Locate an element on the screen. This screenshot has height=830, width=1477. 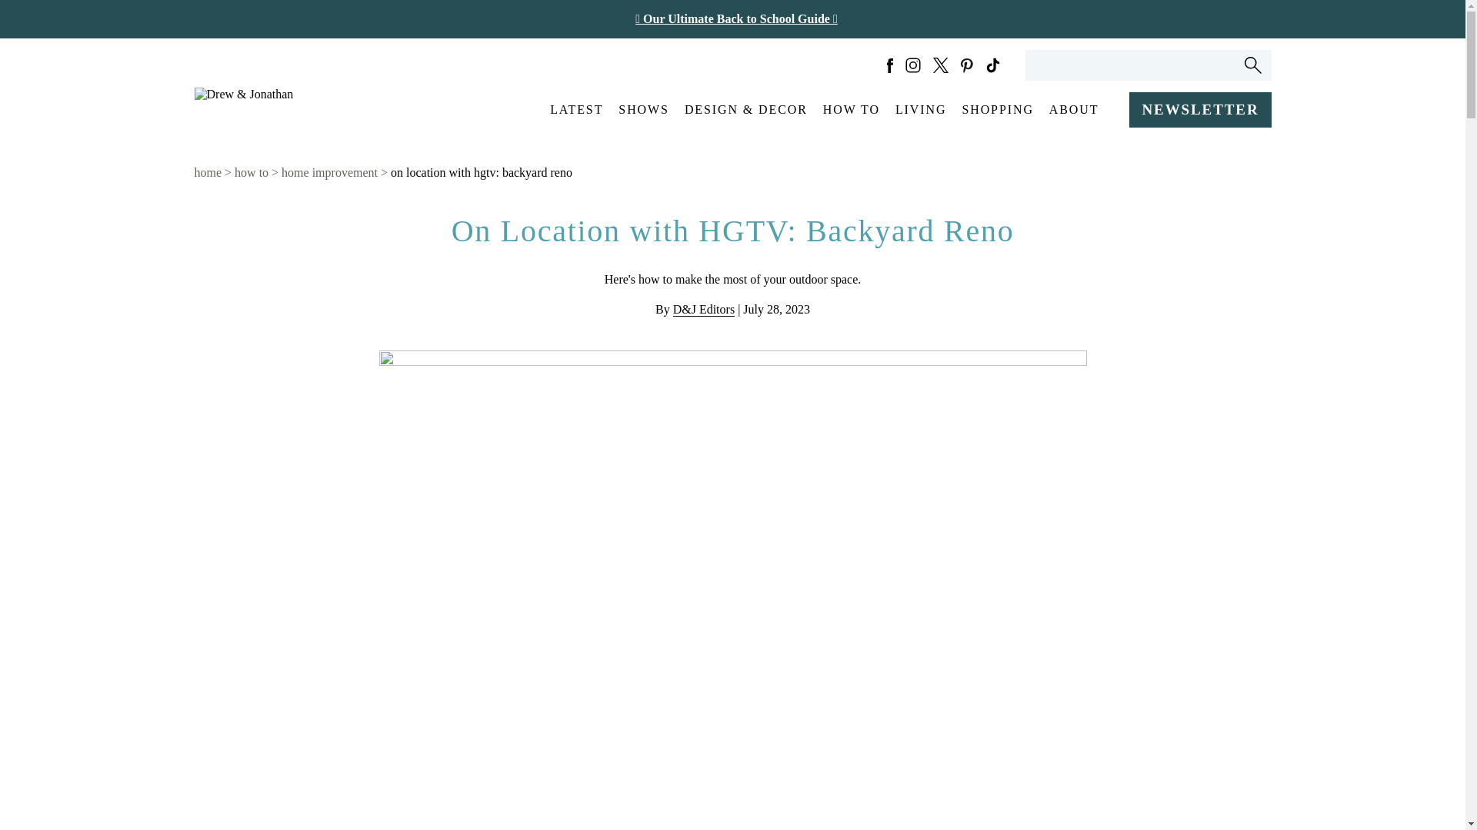
HOW TO is located at coordinates (851, 110).